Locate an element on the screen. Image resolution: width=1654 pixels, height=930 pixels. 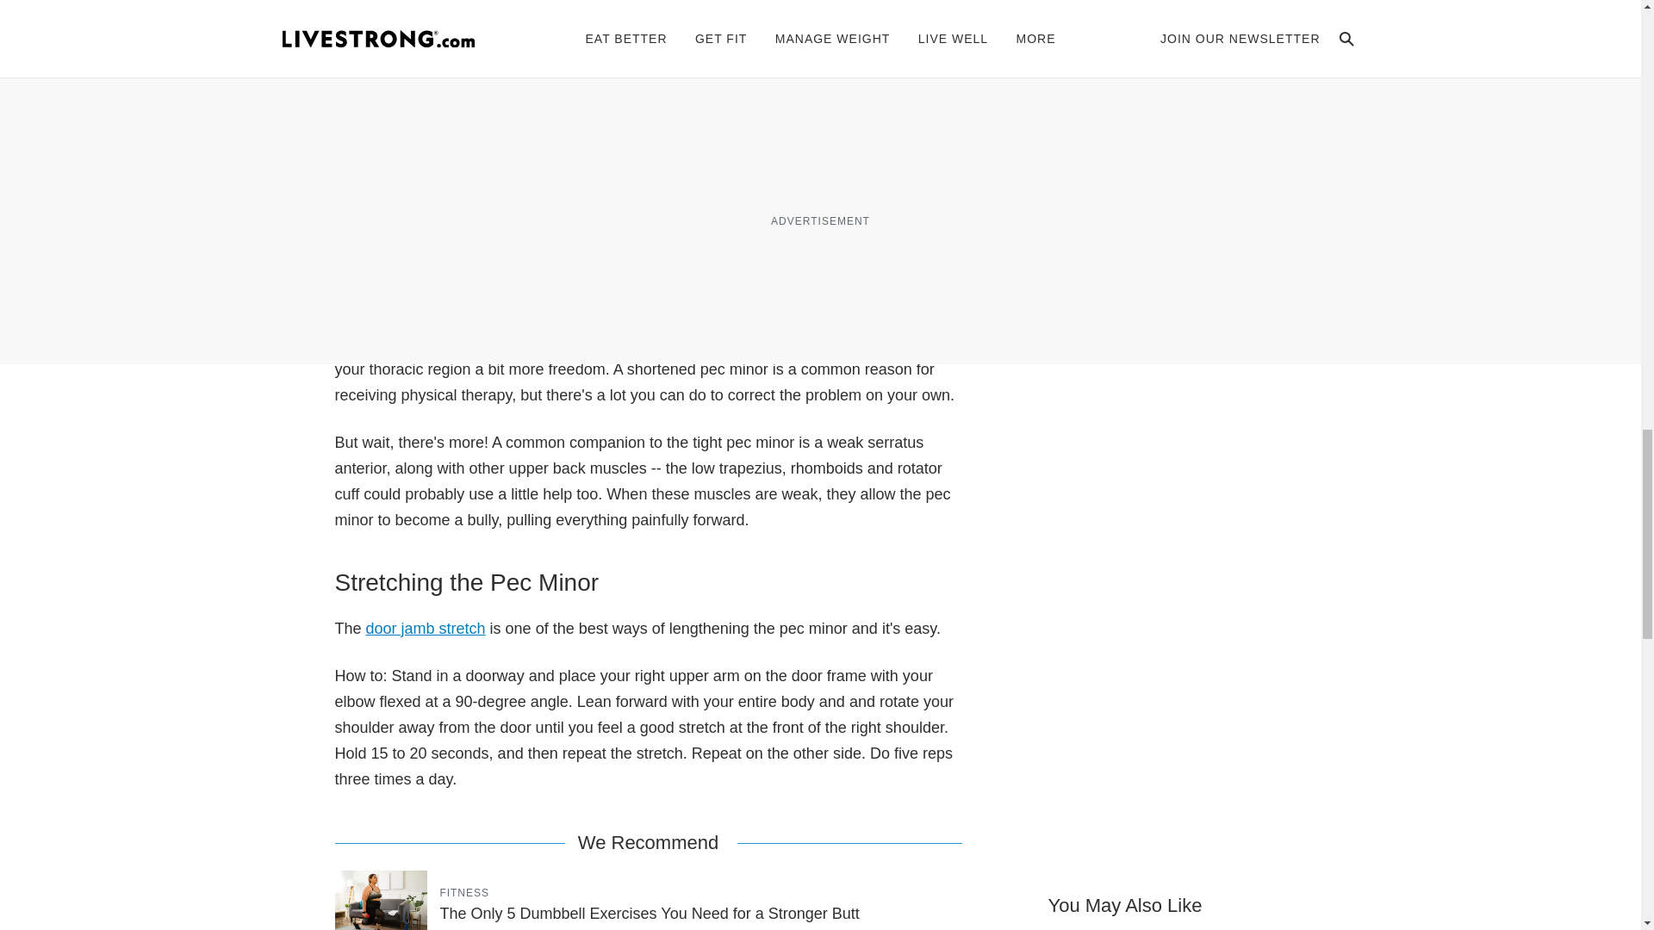
Pectoralis Minor Stretches is located at coordinates (510, 208).